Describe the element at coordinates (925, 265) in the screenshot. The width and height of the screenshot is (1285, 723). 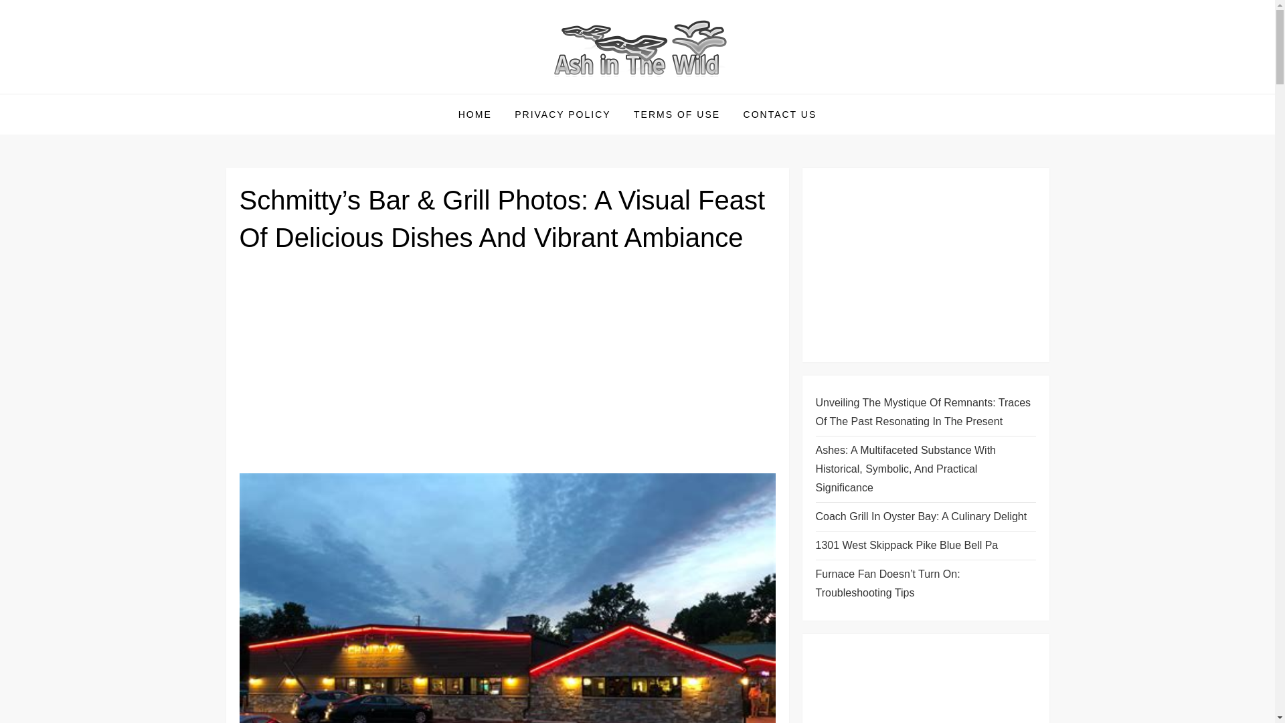
I see `Advertisement` at that location.